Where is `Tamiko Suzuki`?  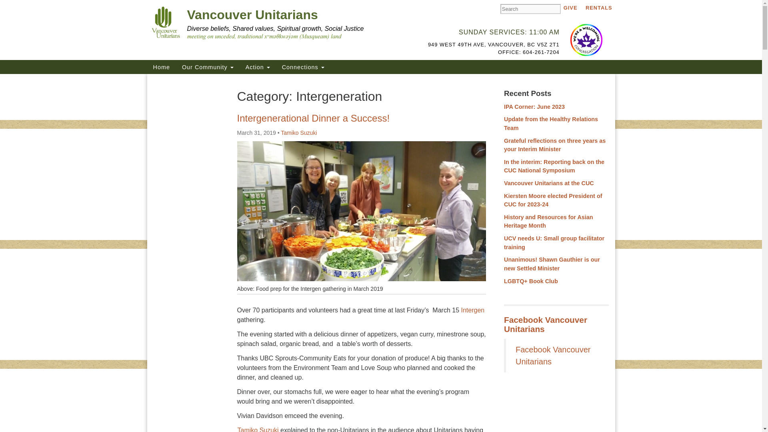
Tamiko Suzuki is located at coordinates (258, 430).